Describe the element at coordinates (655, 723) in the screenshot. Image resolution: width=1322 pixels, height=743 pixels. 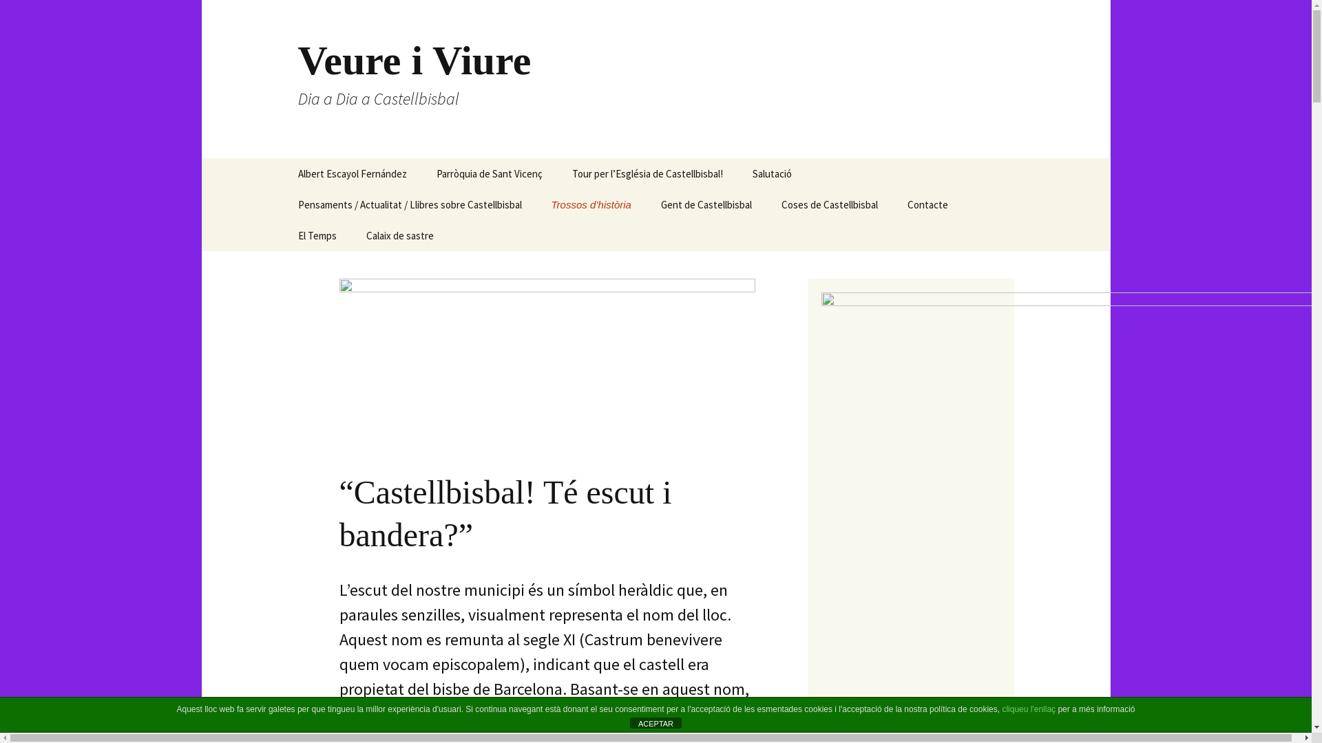
I see `ACEPTAR` at that location.